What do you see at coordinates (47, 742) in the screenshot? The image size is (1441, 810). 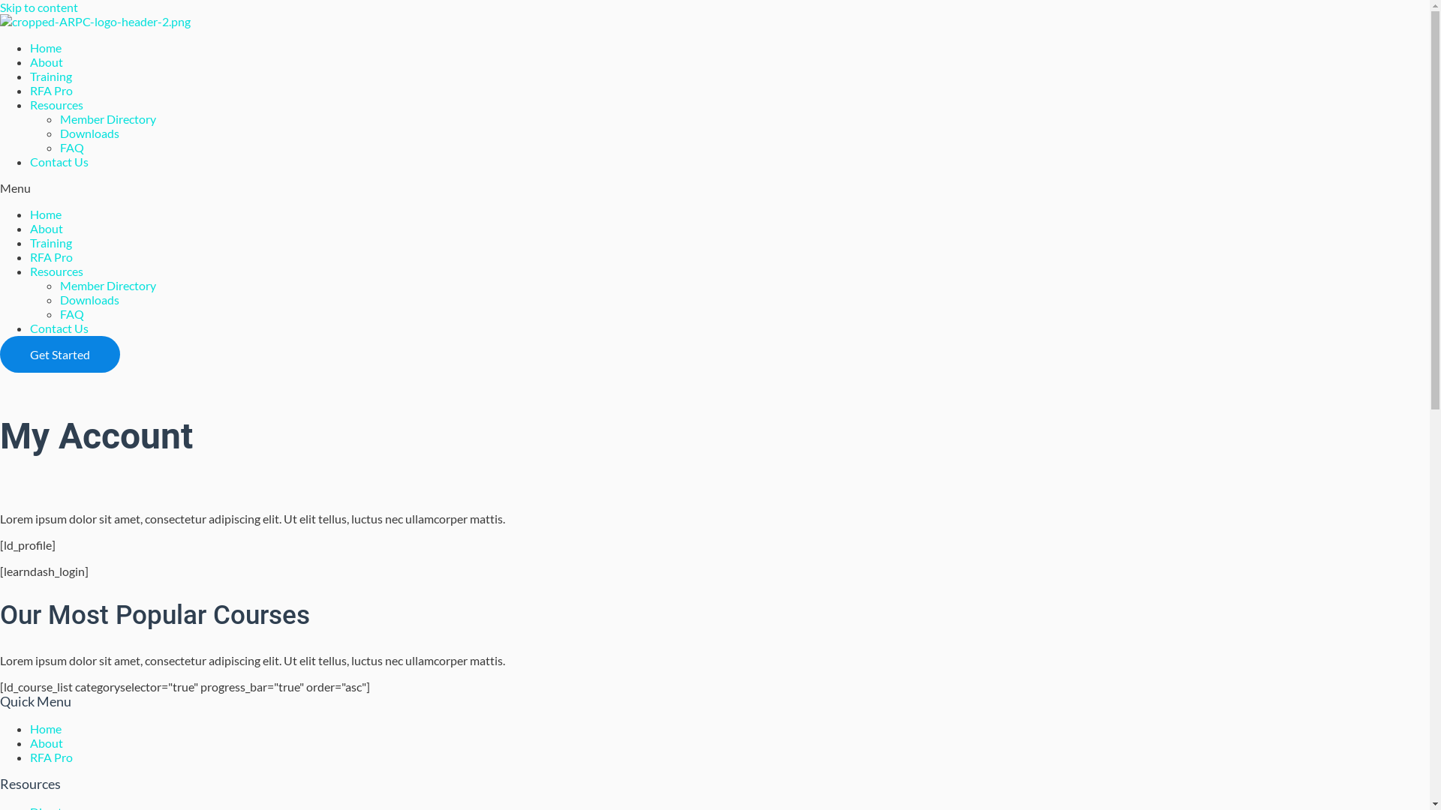 I see `About` at bounding box center [47, 742].